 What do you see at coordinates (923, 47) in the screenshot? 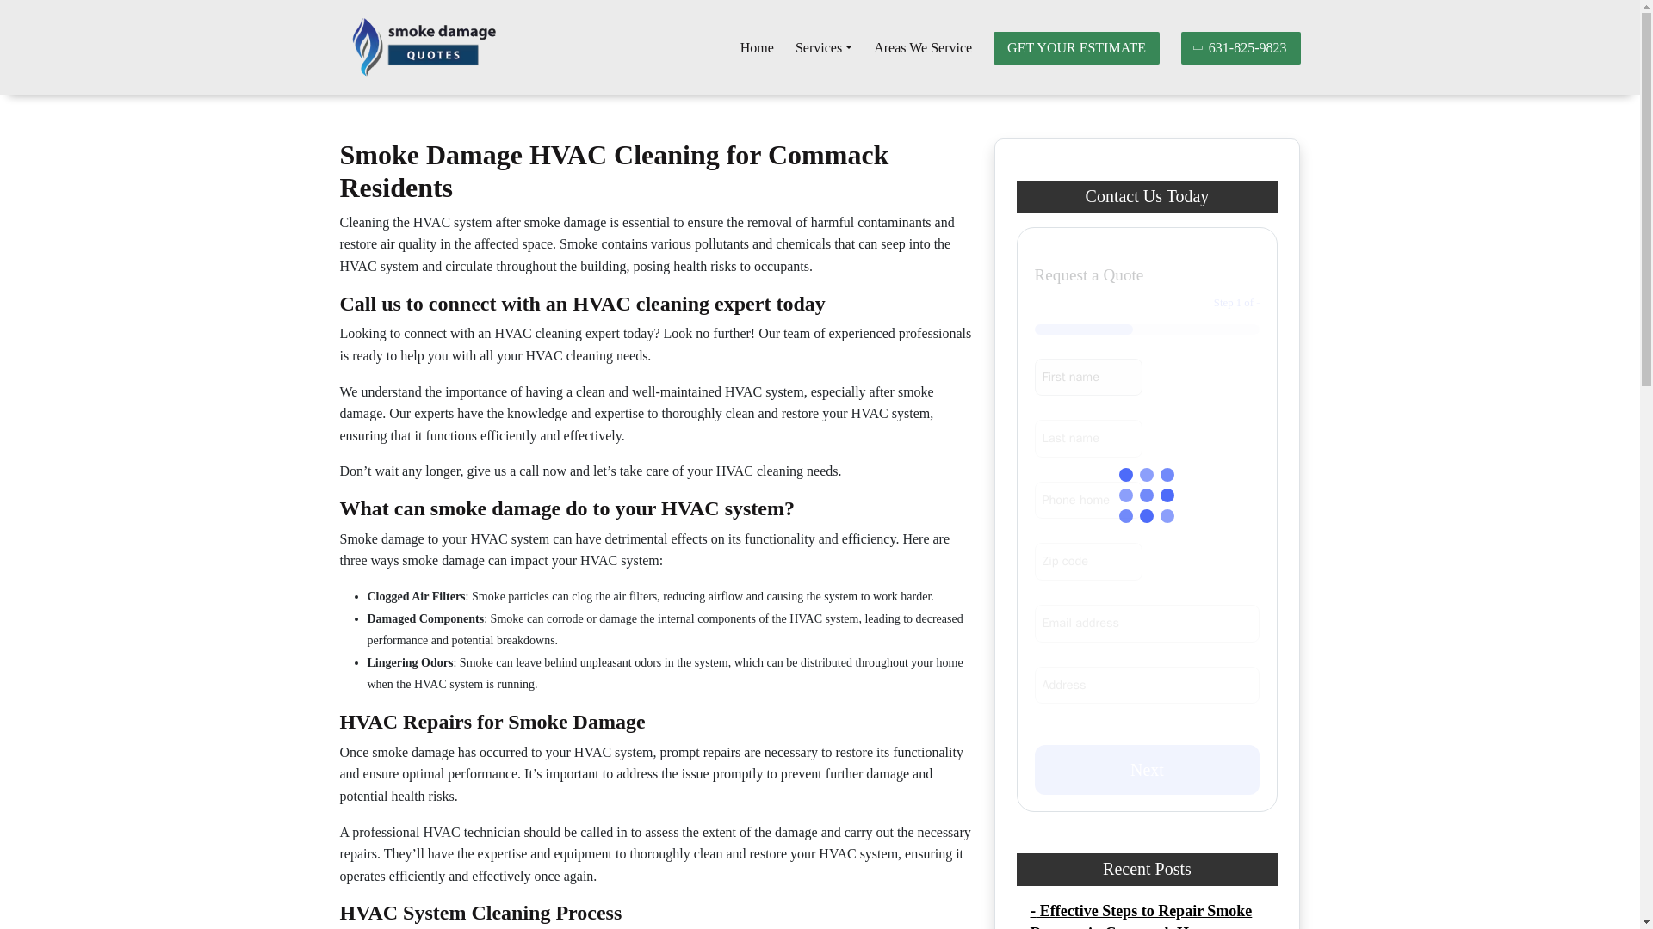
I see `Areas We Service` at bounding box center [923, 47].